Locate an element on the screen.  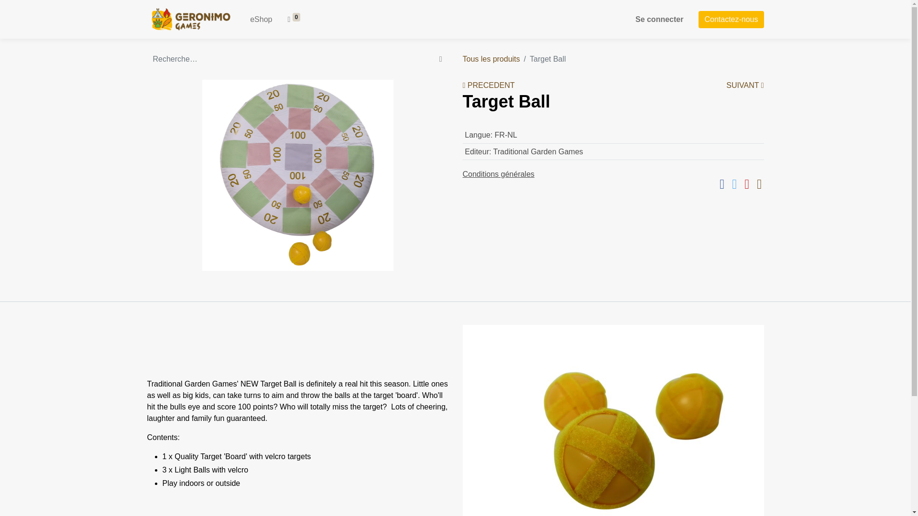
PRECEDENT is located at coordinates (489, 85).